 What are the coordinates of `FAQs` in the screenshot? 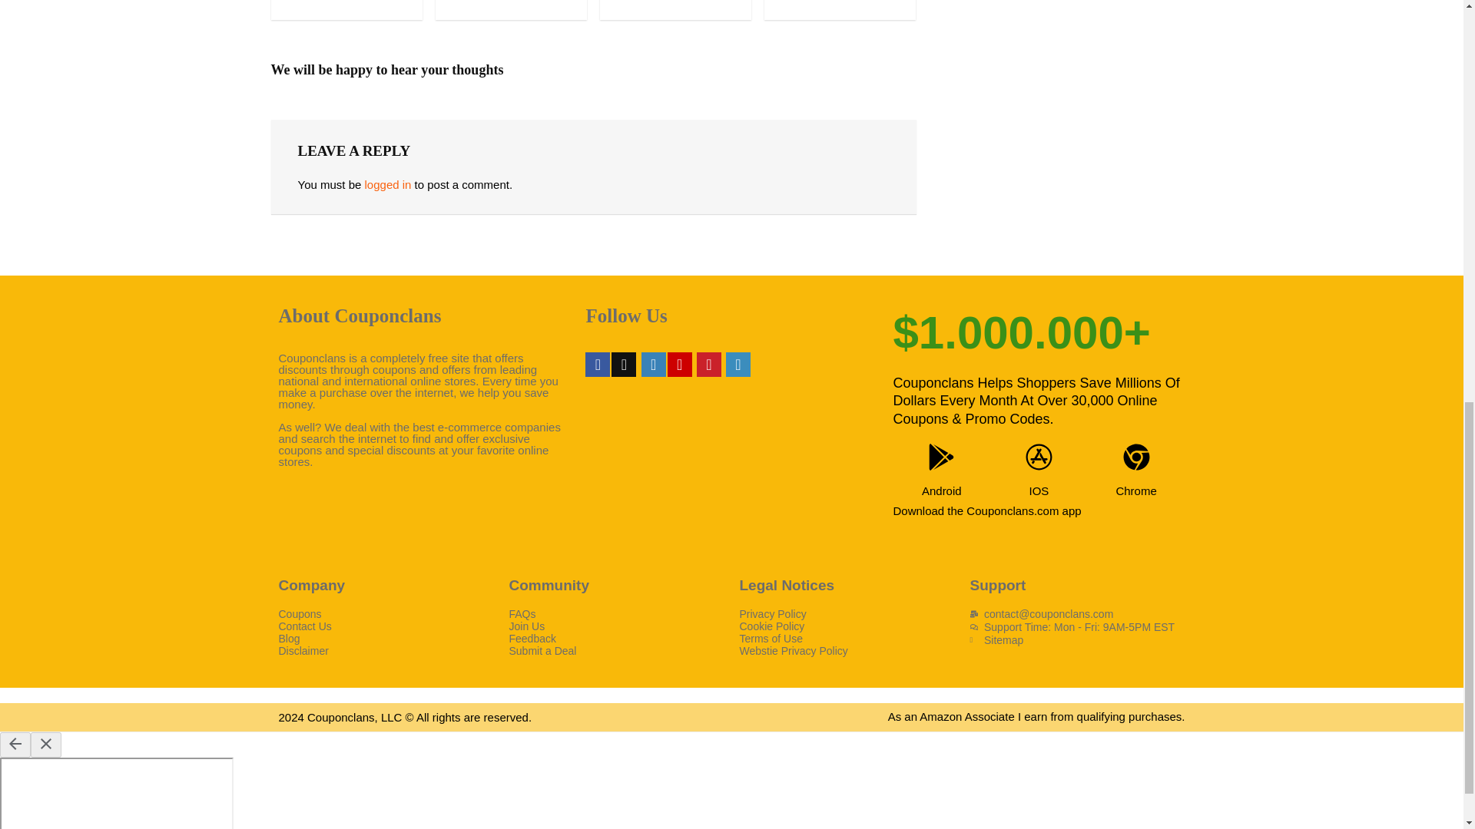 It's located at (616, 613).